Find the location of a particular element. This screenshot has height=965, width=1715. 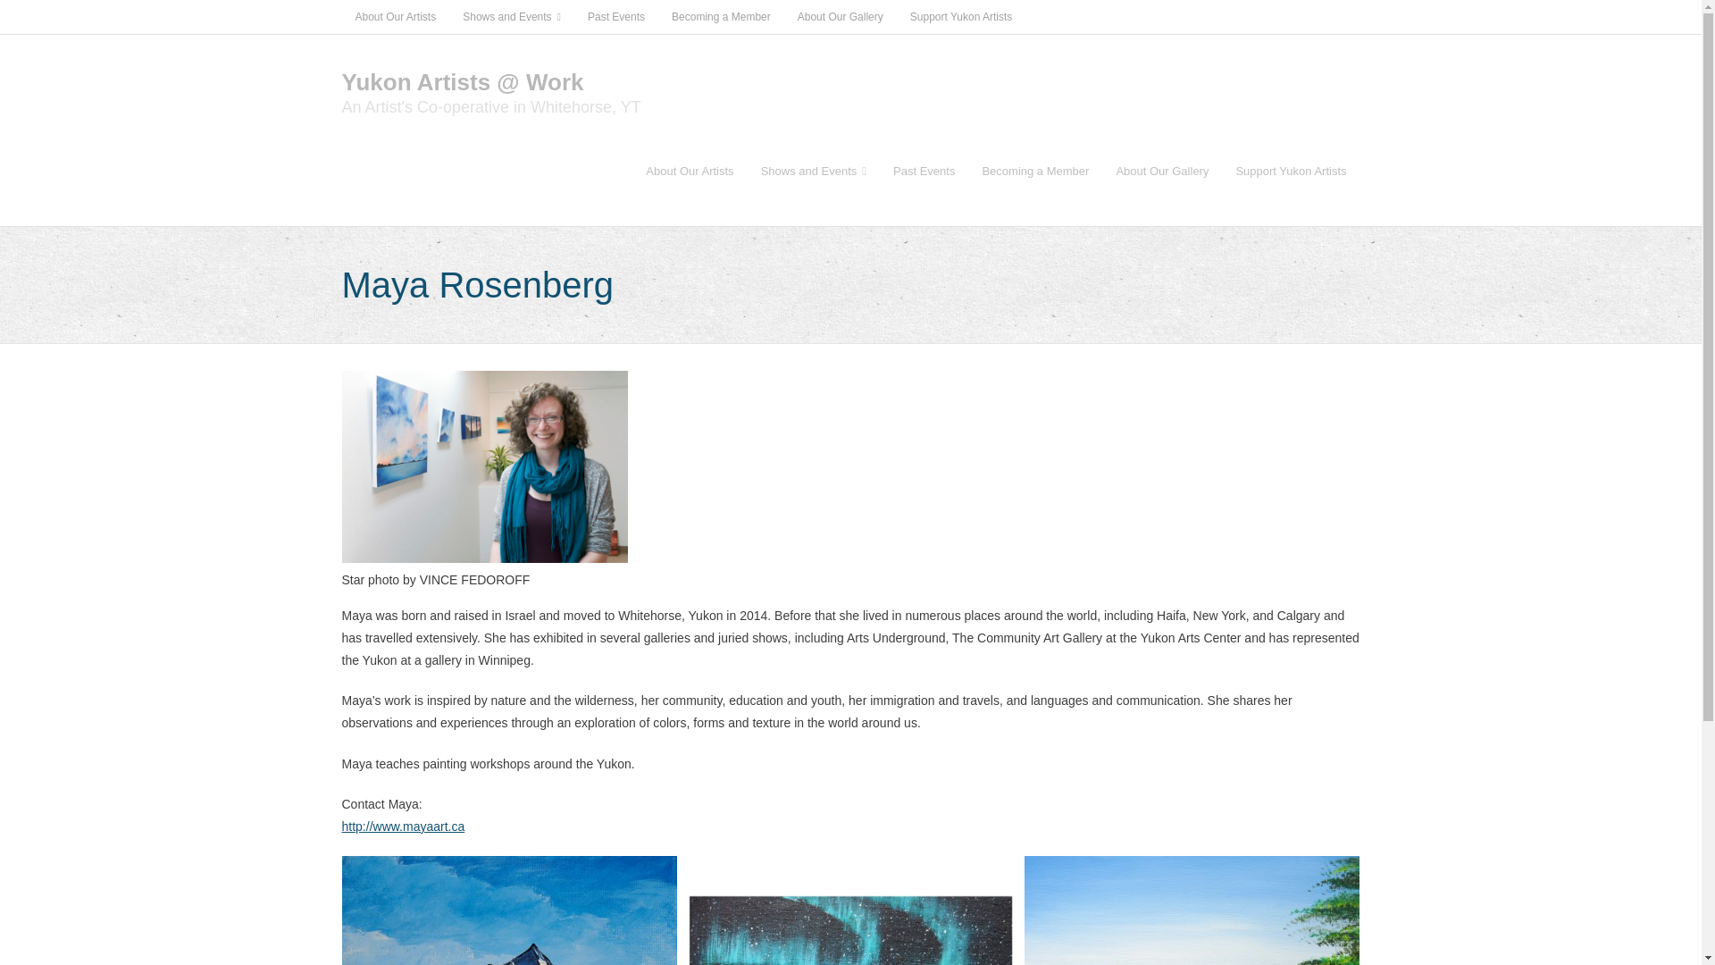

Becoming a Member is located at coordinates (721, 16).